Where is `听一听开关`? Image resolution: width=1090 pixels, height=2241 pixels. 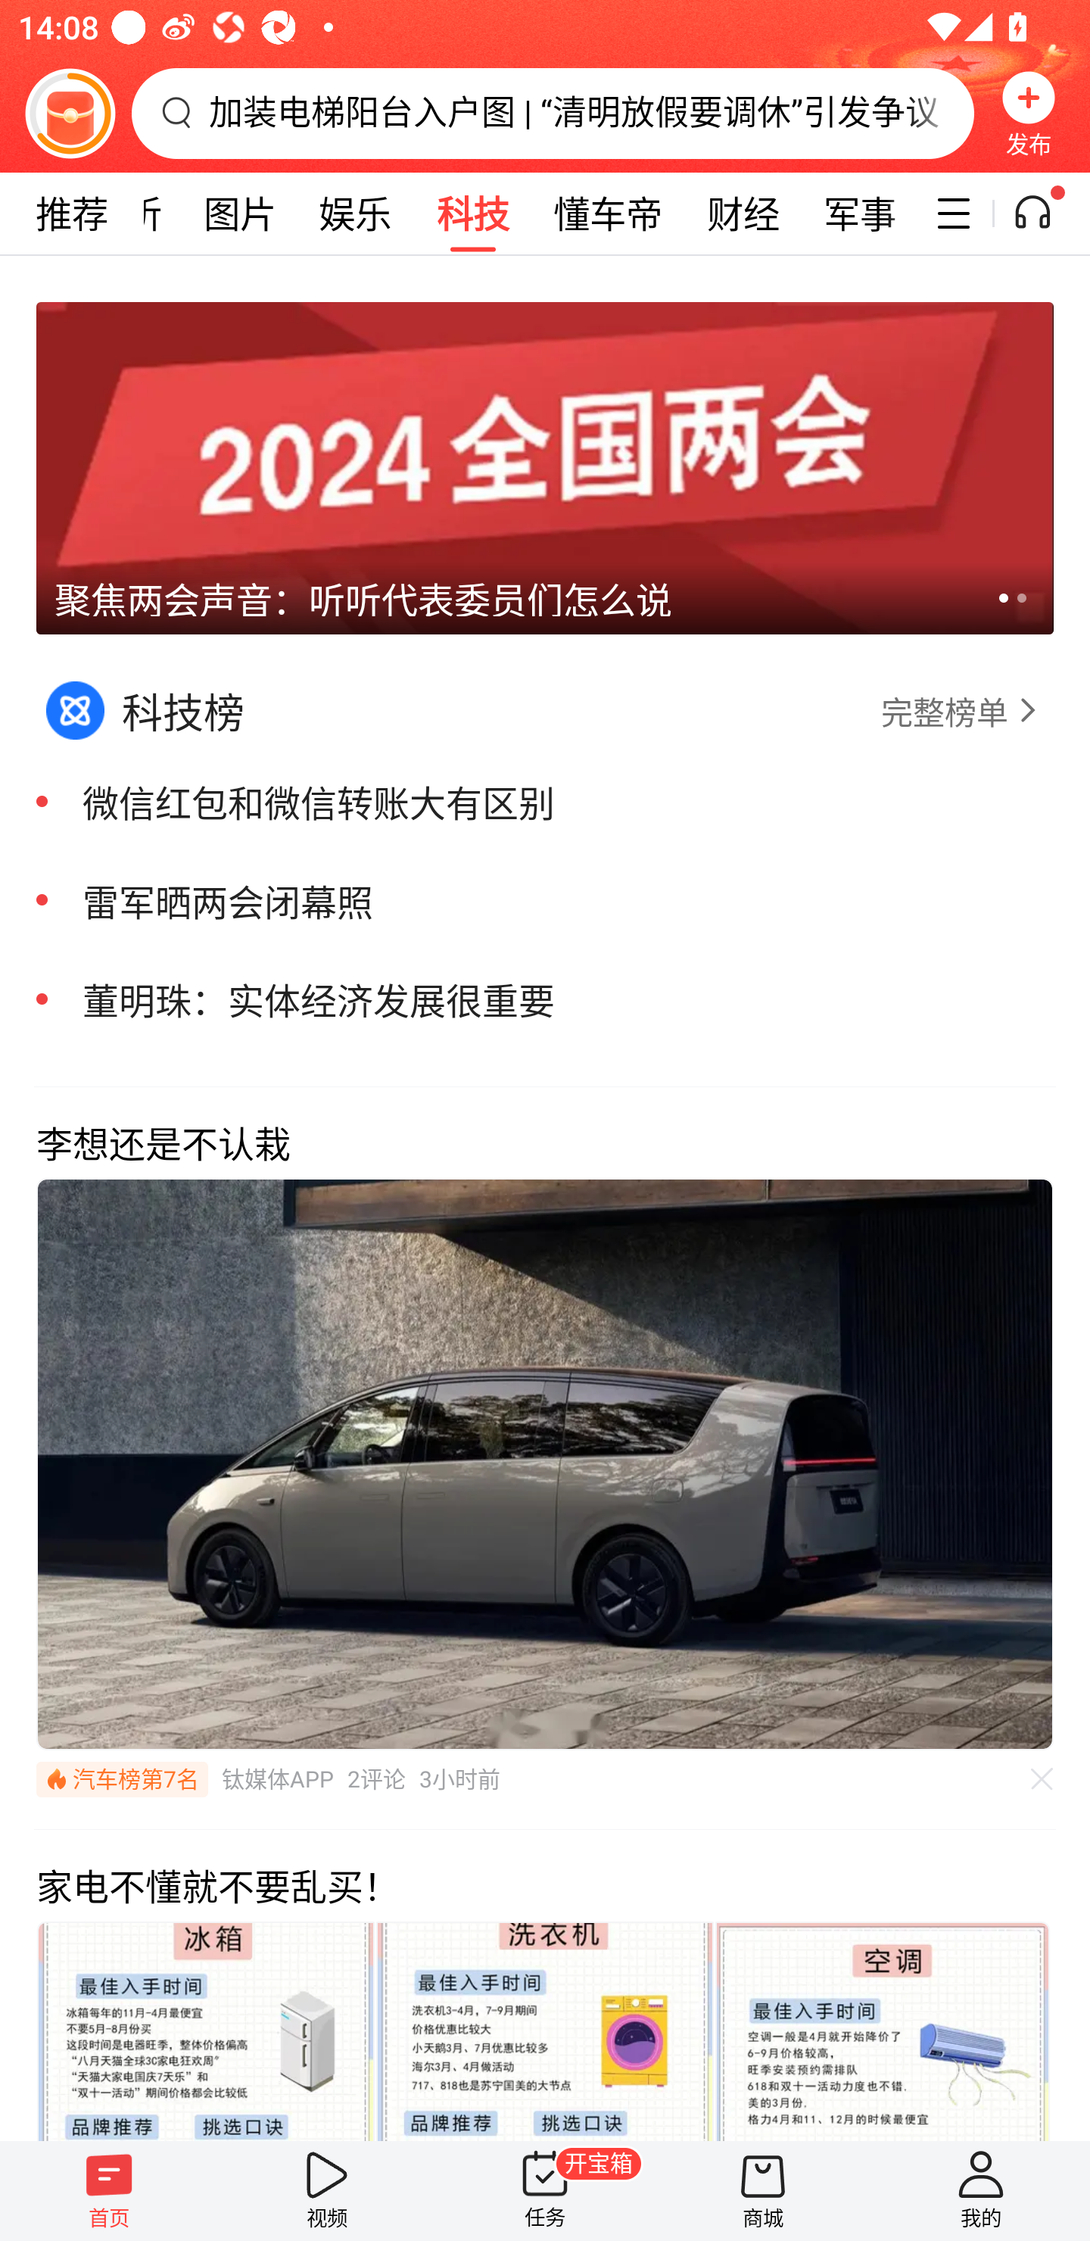 听一听开关 is located at coordinates (1046, 214).